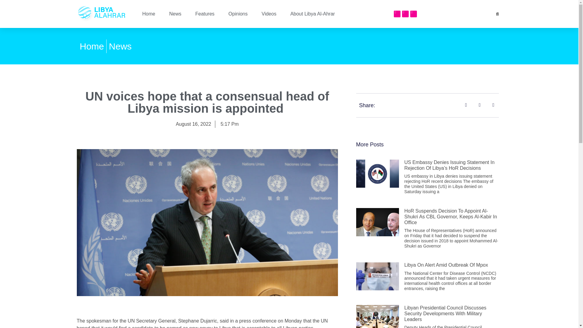 Image resolution: width=583 pixels, height=328 pixels. What do you see at coordinates (120, 46) in the screenshot?
I see `News` at bounding box center [120, 46].